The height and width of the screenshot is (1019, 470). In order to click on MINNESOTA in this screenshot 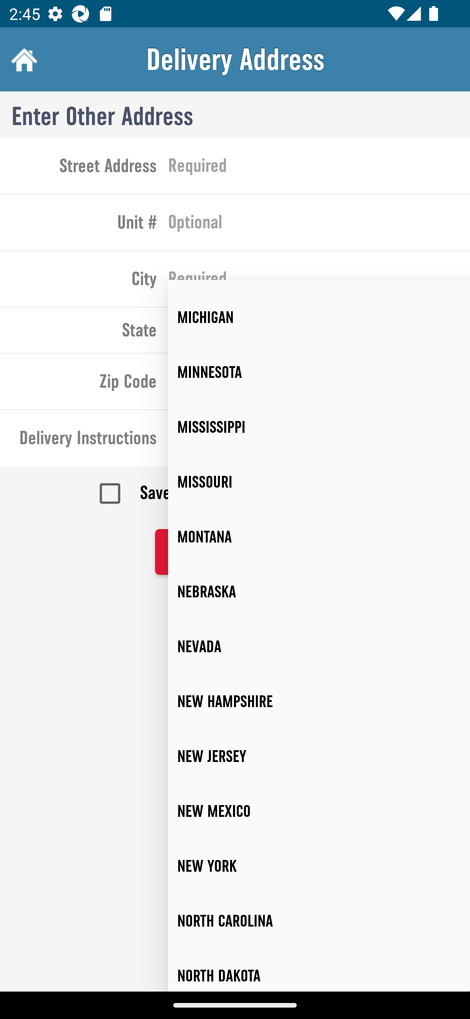, I will do `click(319, 372)`.